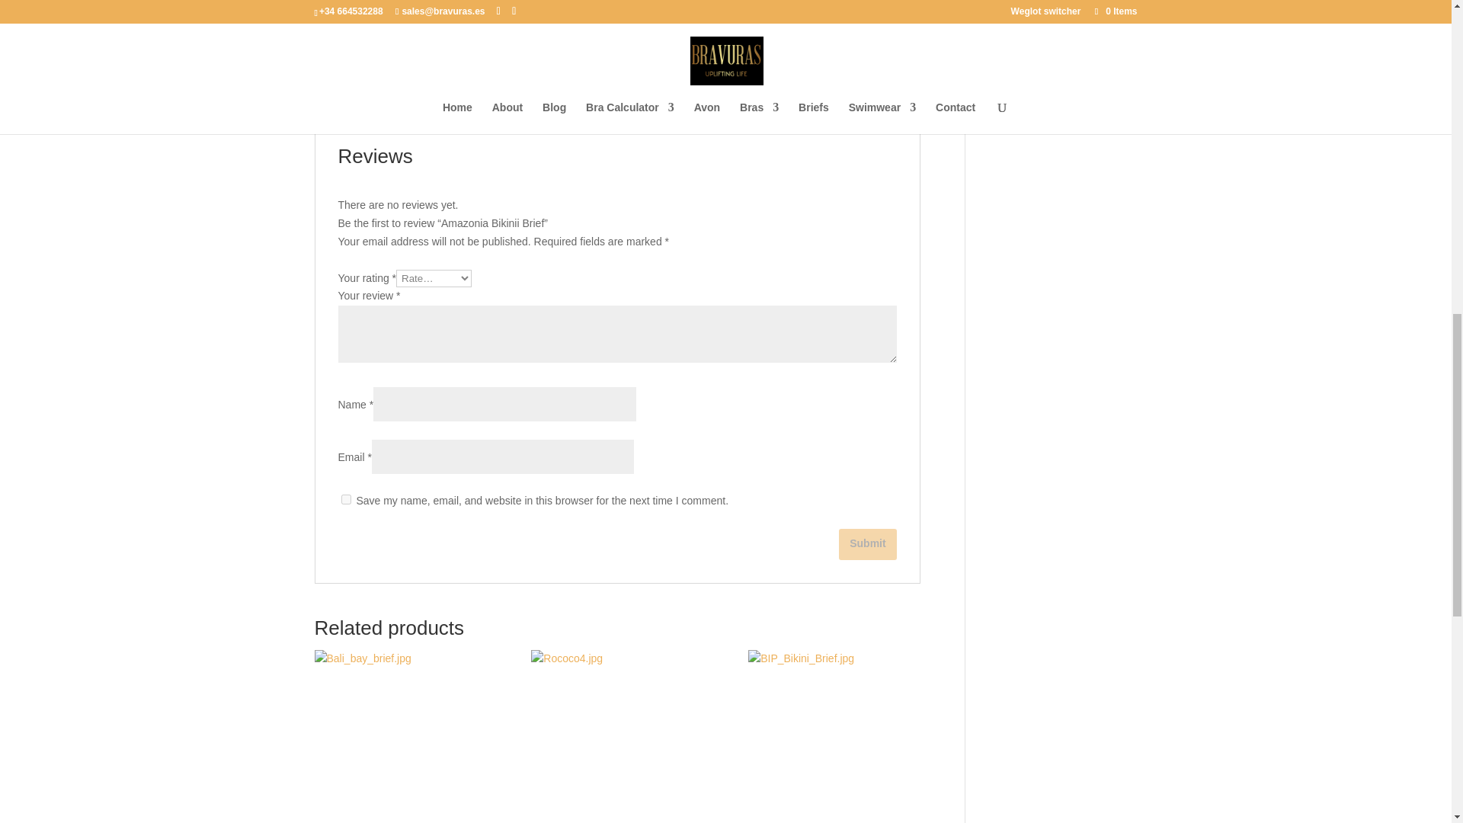 Image resolution: width=1463 pixels, height=823 pixels. What do you see at coordinates (482, 59) in the screenshot?
I see `18` at bounding box center [482, 59].